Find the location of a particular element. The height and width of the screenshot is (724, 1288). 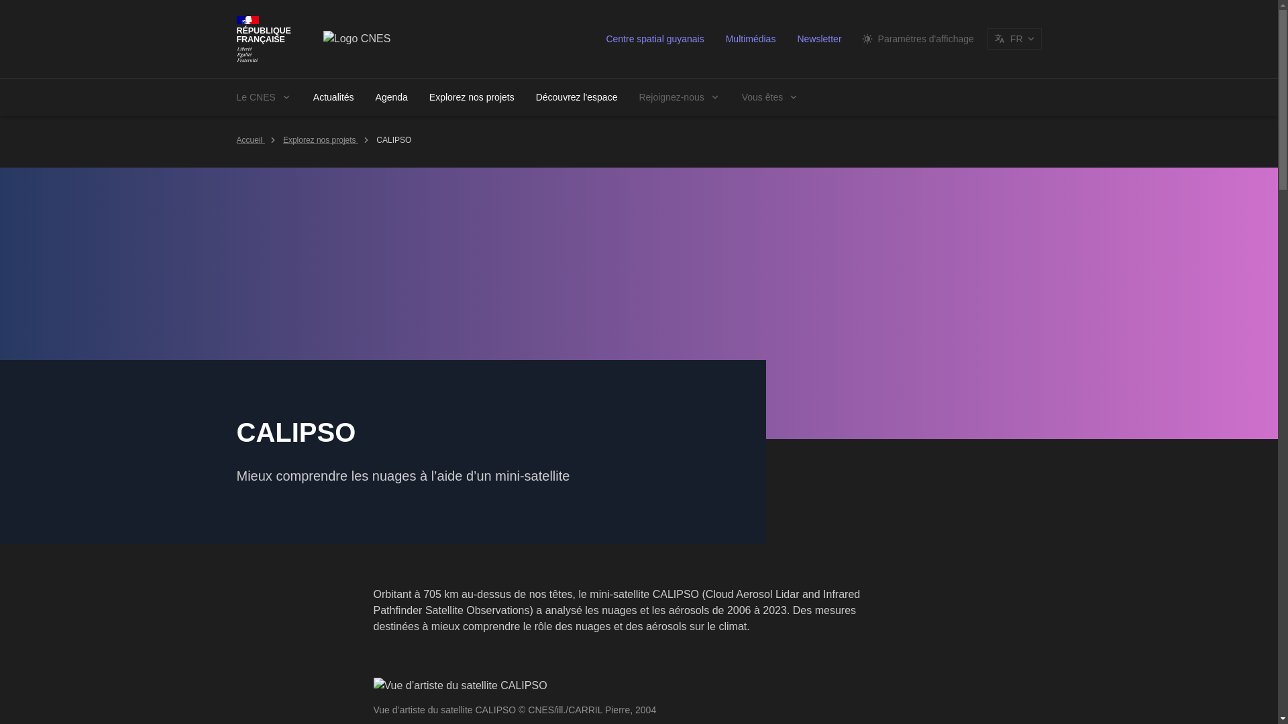

Explorez nos projets is located at coordinates (472, 96).